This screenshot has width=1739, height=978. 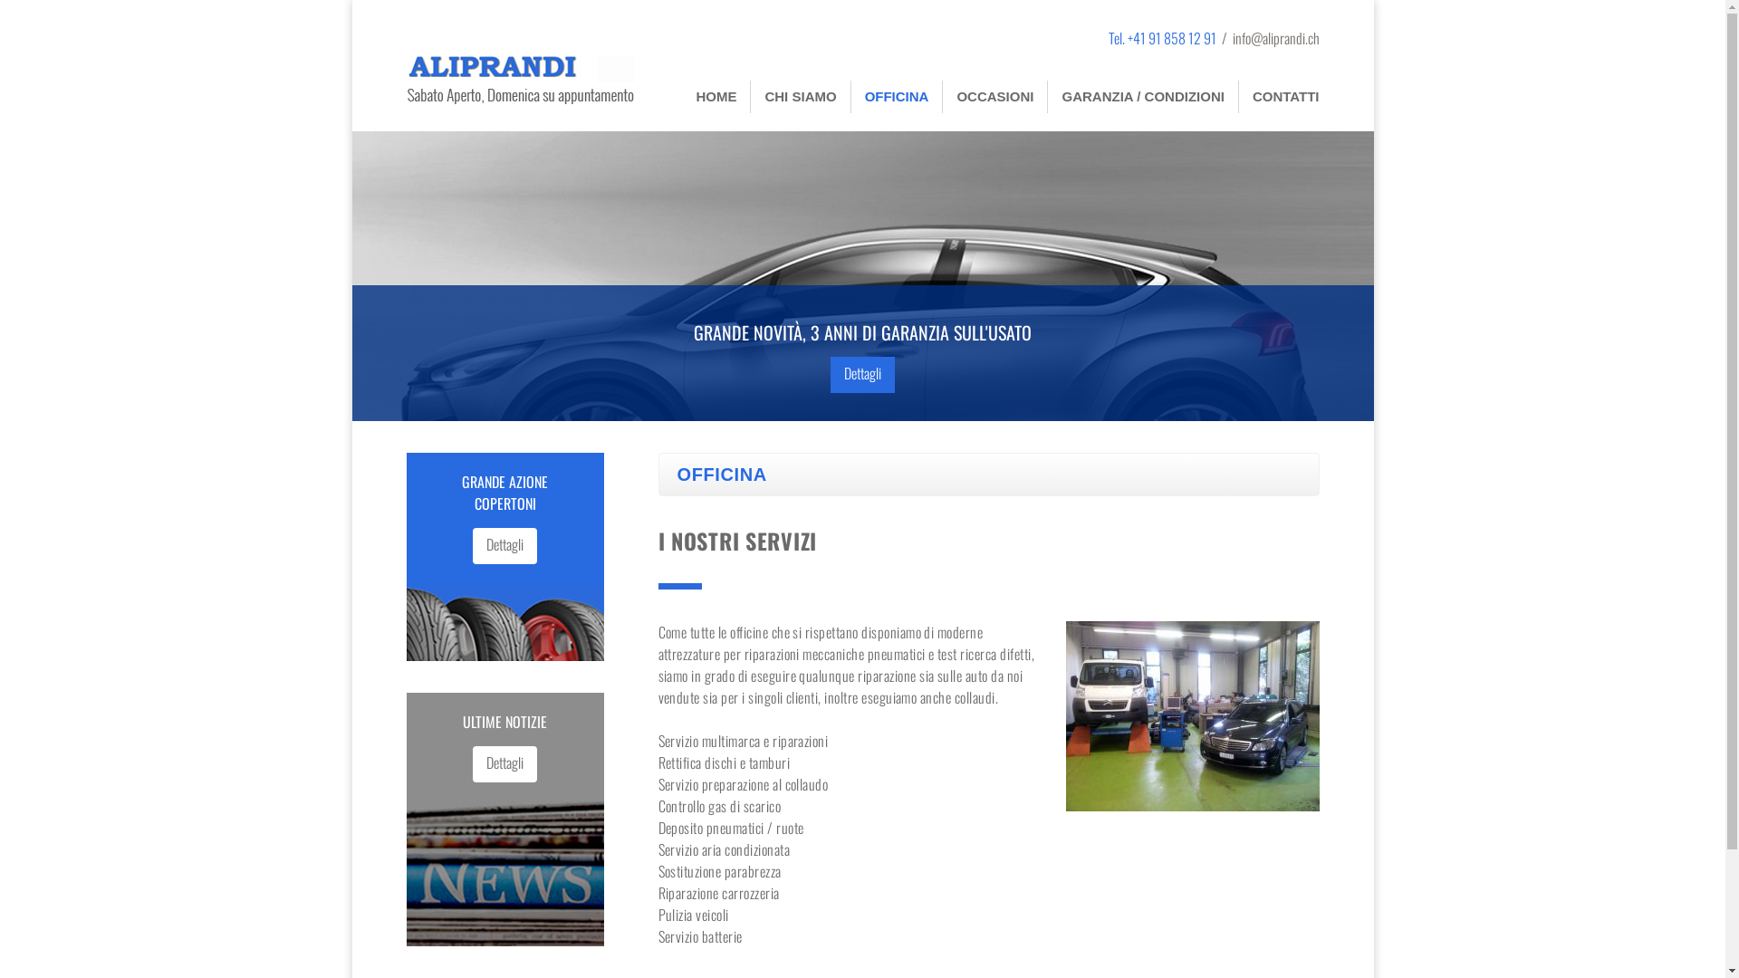 I want to click on HOME, so click(x=716, y=97).